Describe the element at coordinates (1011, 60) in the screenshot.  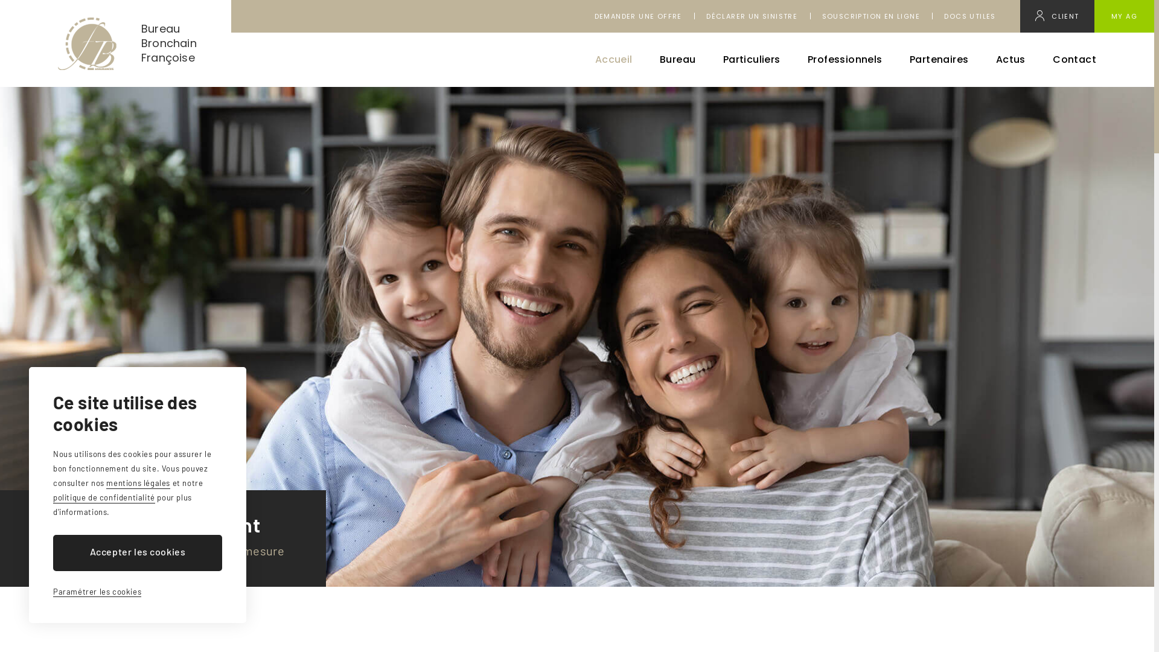
I see `Actus` at that location.